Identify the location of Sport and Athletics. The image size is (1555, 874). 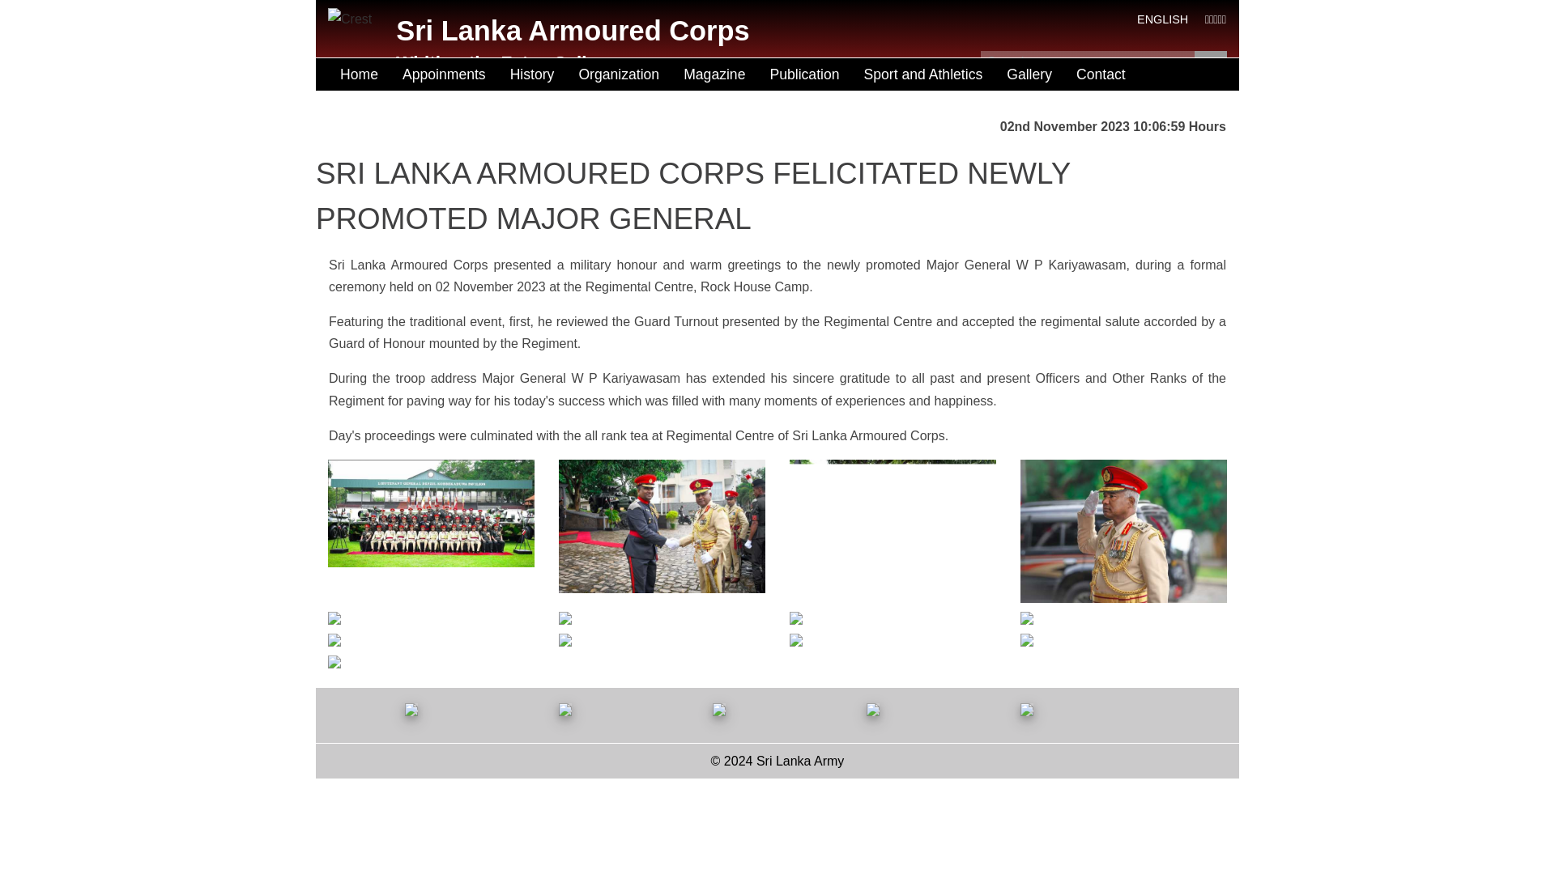
(923, 74).